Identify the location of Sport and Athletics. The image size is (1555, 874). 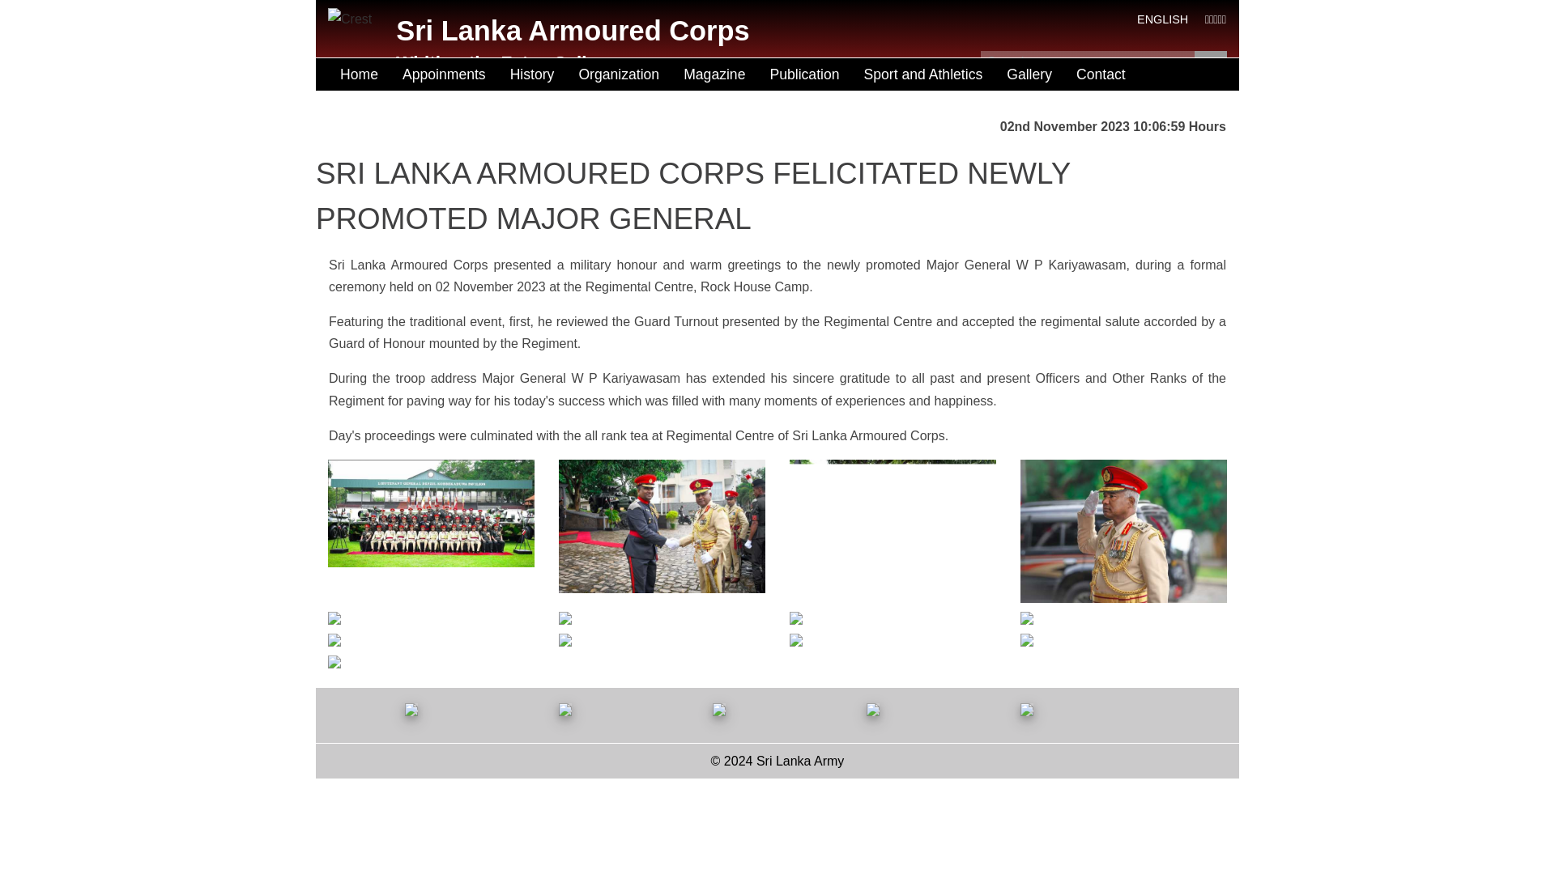
(923, 74).